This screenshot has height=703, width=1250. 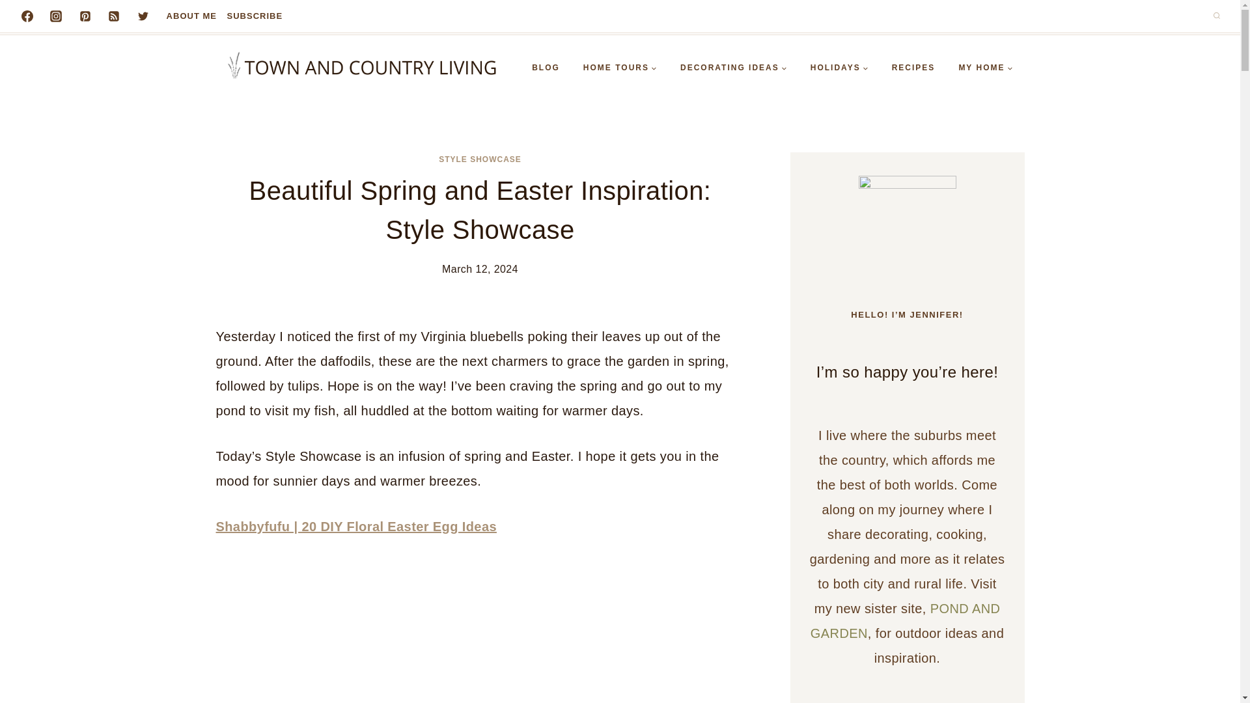 I want to click on SUBSCRIBE, so click(x=255, y=16).